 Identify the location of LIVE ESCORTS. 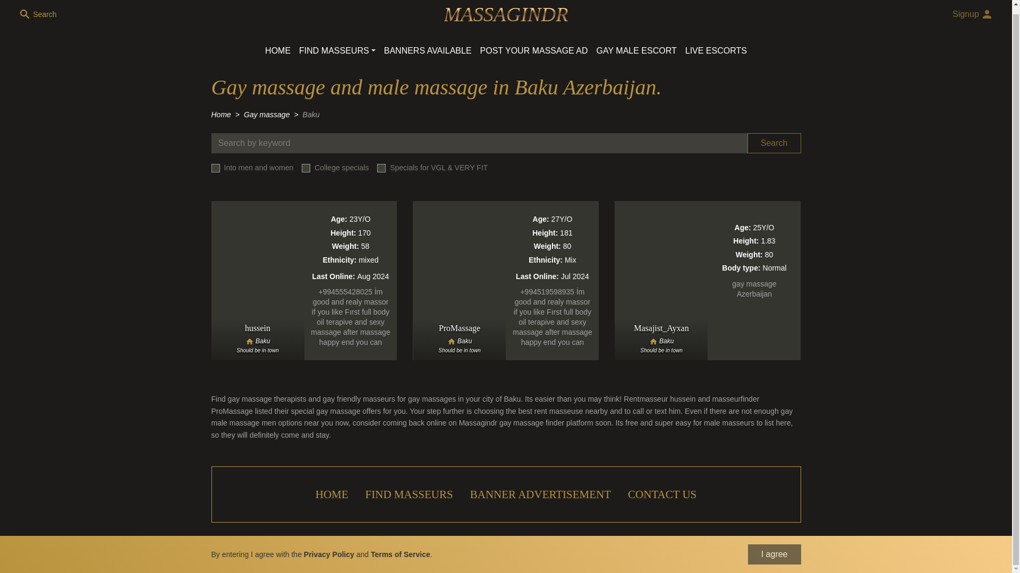
(716, 50).